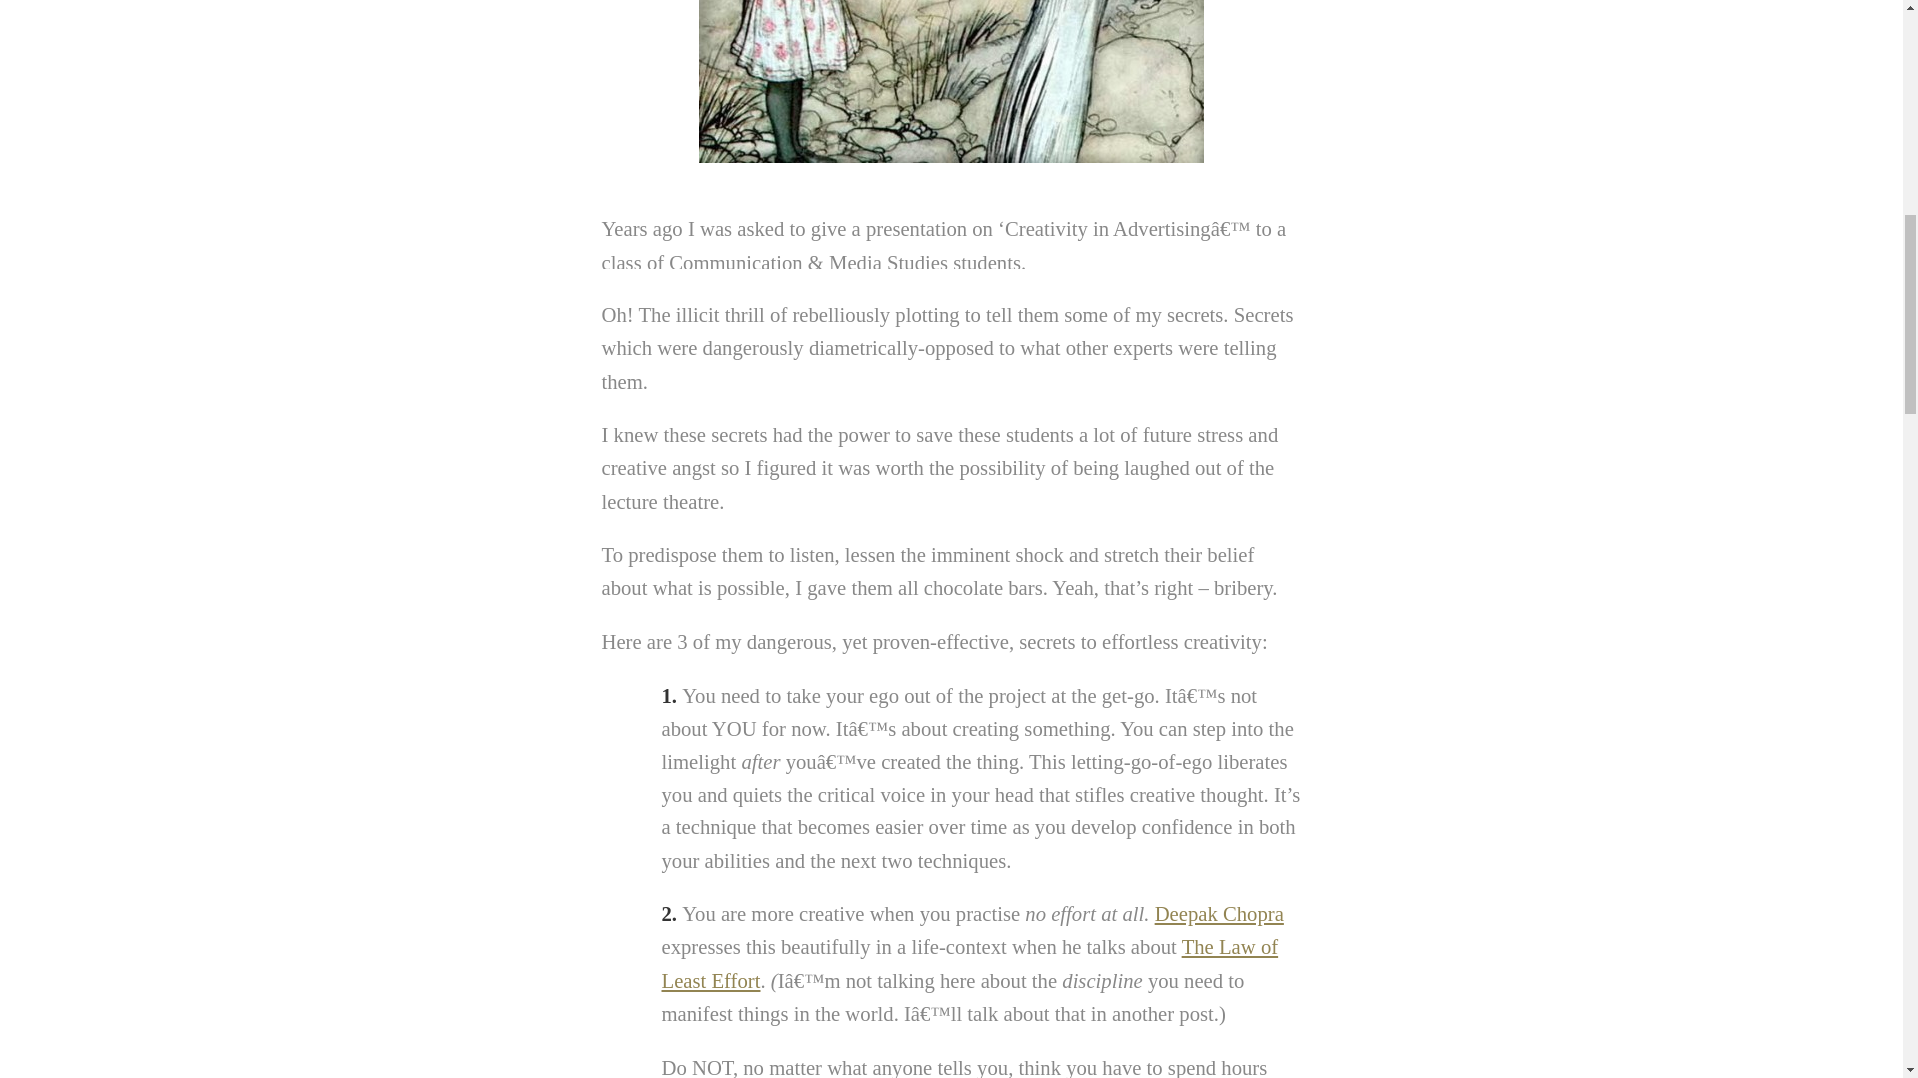  I want to click on The Law of Least Effort, so click(969, 963).